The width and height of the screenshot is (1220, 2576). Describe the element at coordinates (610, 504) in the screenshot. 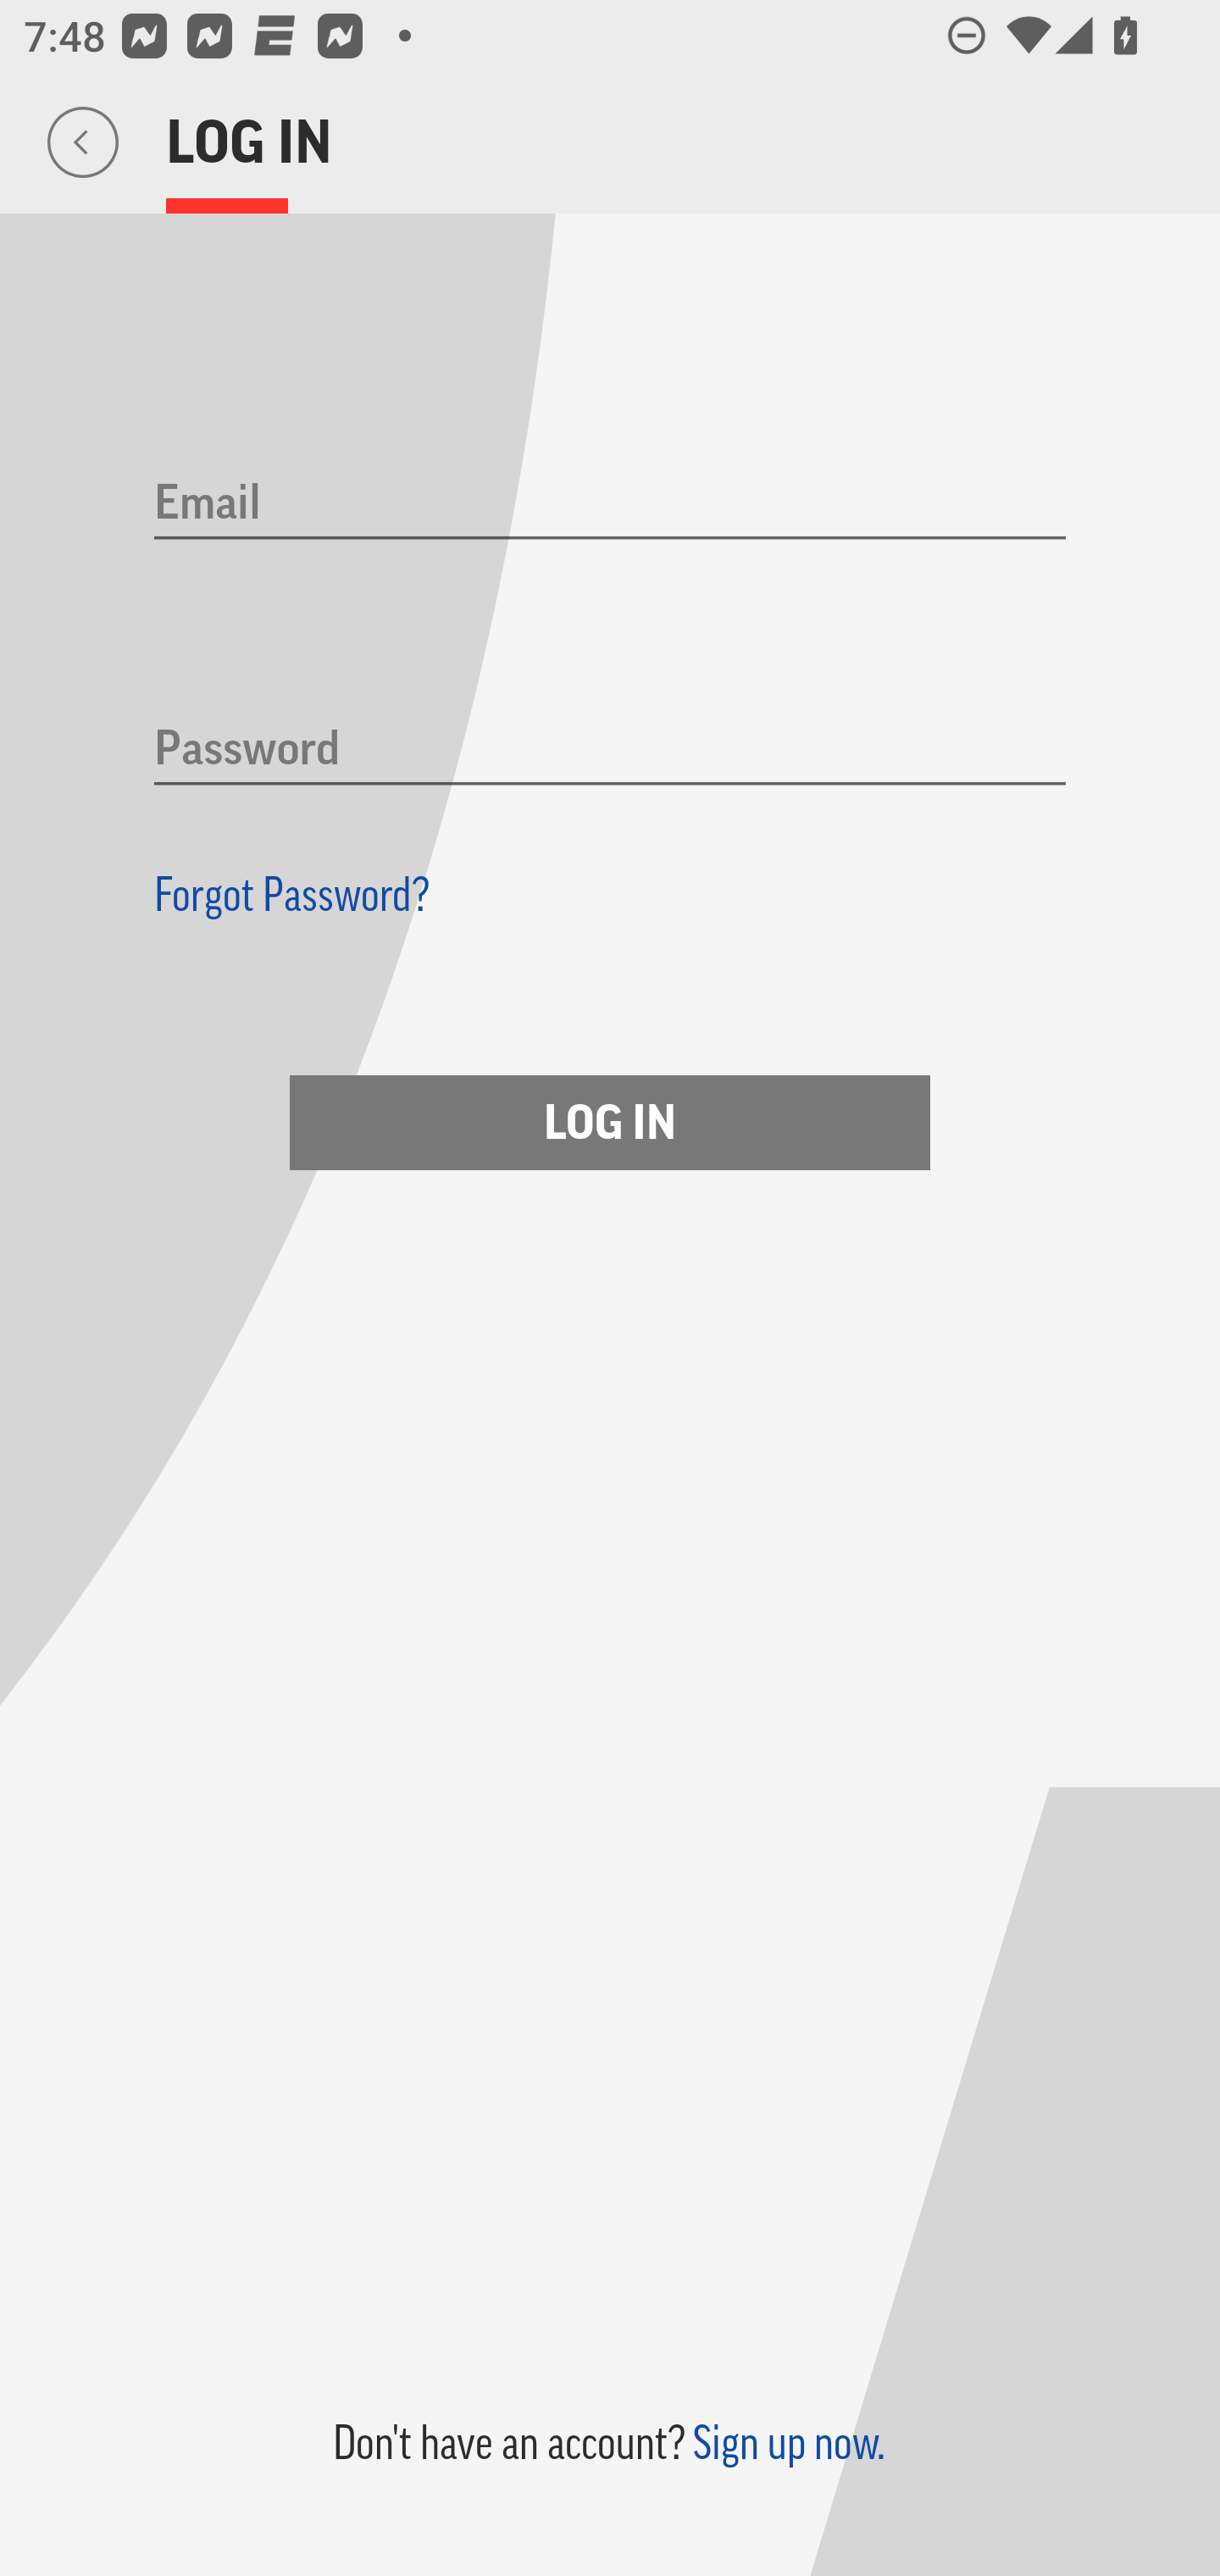

I see `Email` at that location.